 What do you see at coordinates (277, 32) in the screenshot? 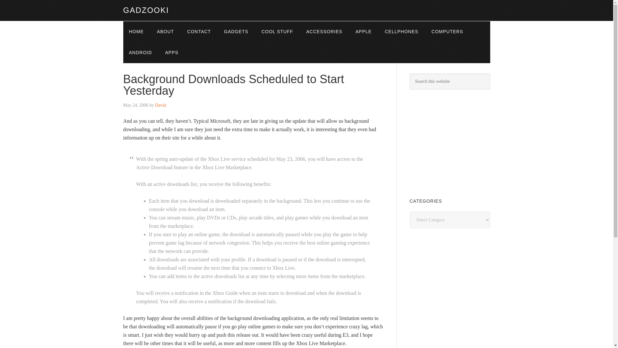
I see `COOL STUFF` at bounding box center [277, 32].